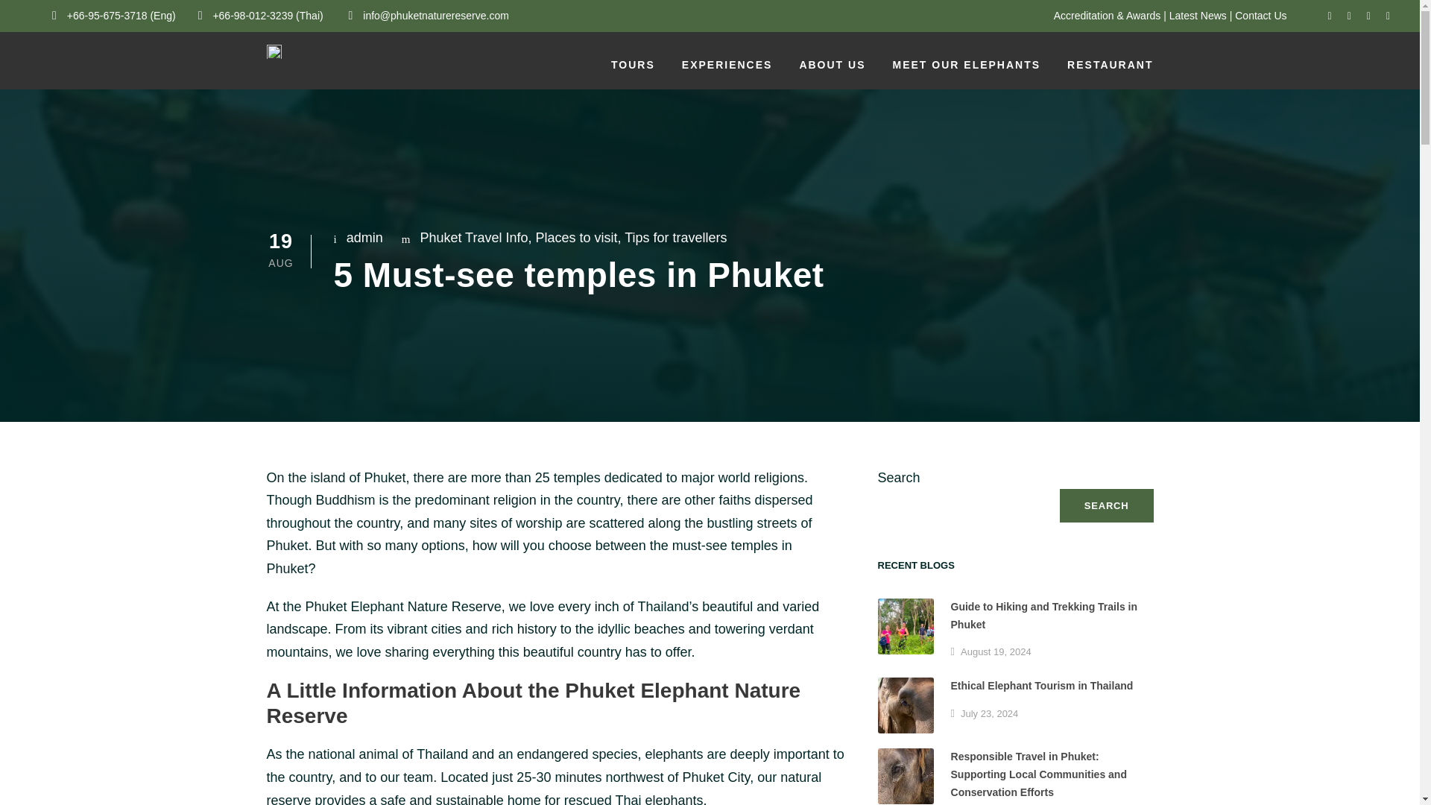 This screenshot has height=805, width=1431. I want to click on EXPERIENCES, so click(727, 72).